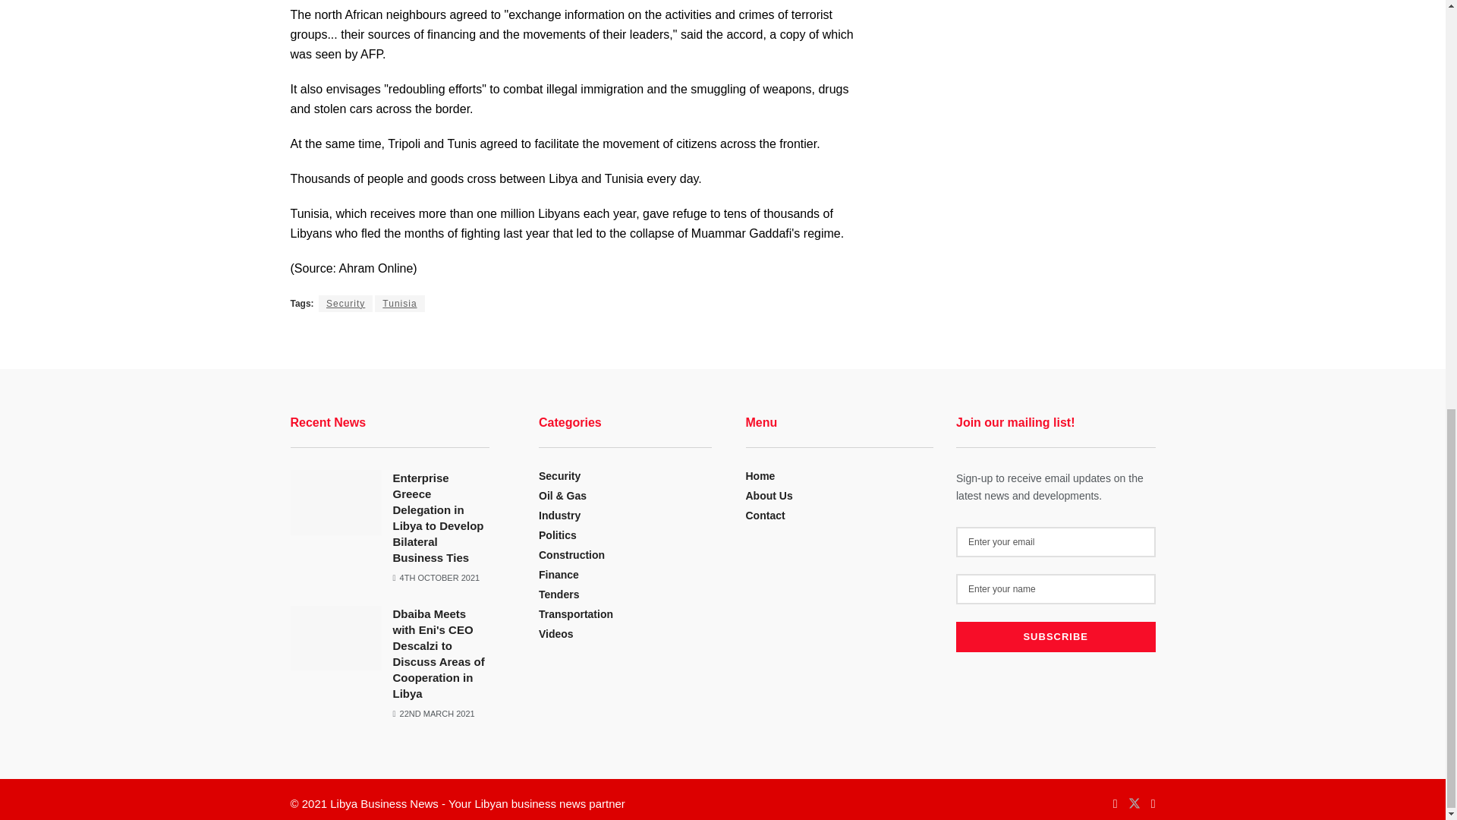  What do you see at coordinates (1055, 636) in the screenshot?
I see `Subscribe` at bounding box center [1055, 636].